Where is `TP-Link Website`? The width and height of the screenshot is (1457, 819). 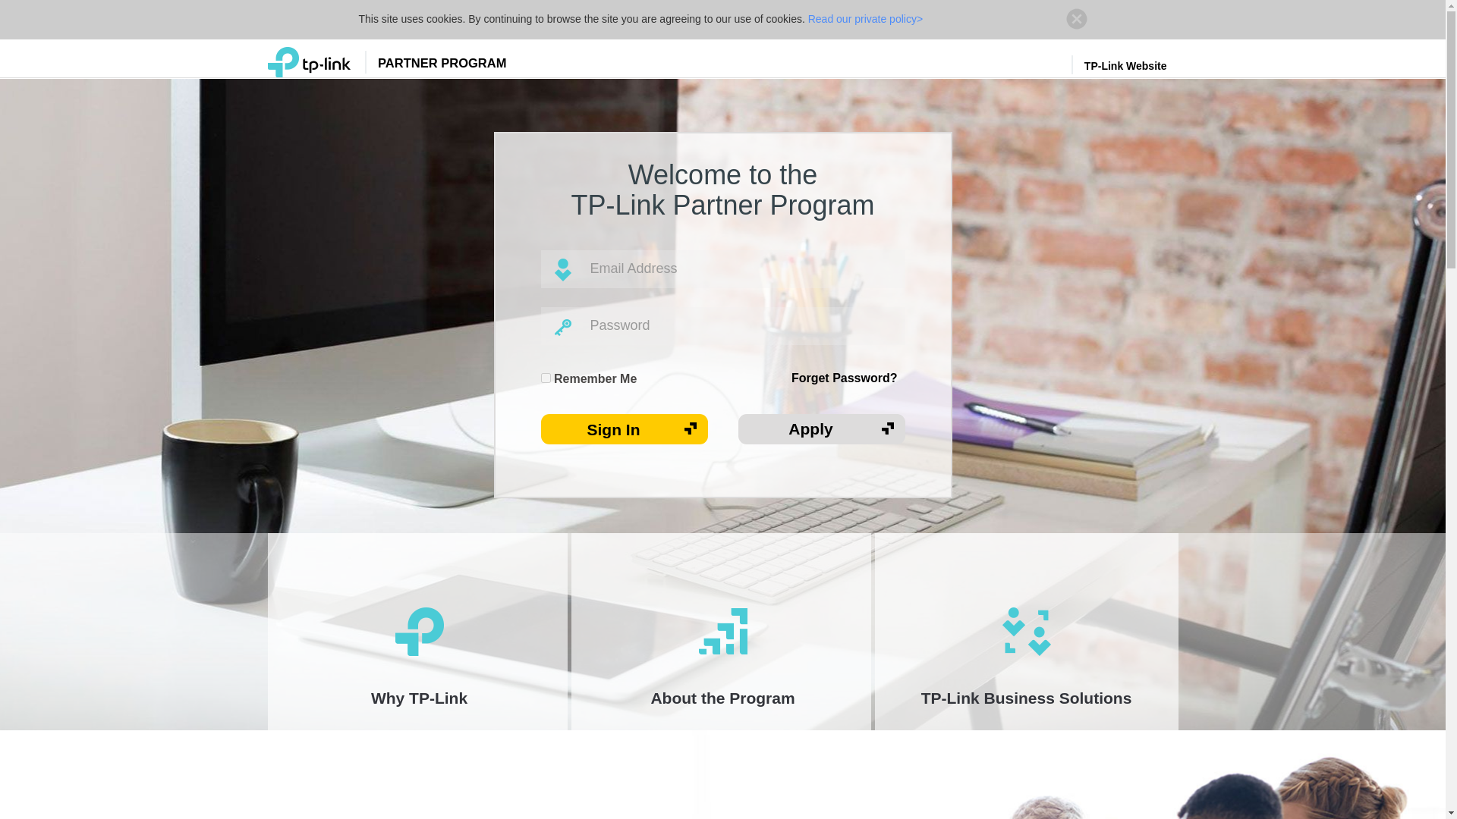
TP-Link Website is located at coordinates (1129, 66).